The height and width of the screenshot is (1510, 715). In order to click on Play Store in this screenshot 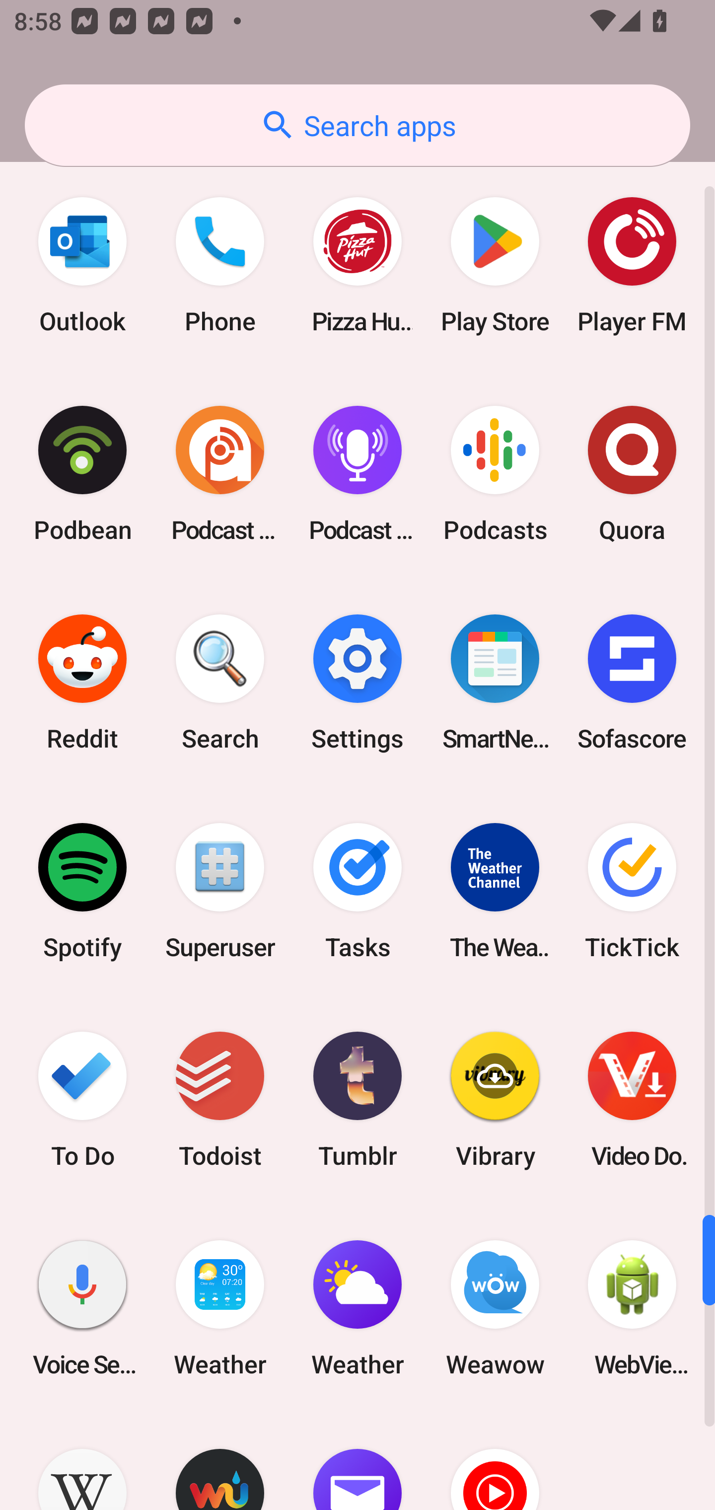, I will do `click(495, 265)`.